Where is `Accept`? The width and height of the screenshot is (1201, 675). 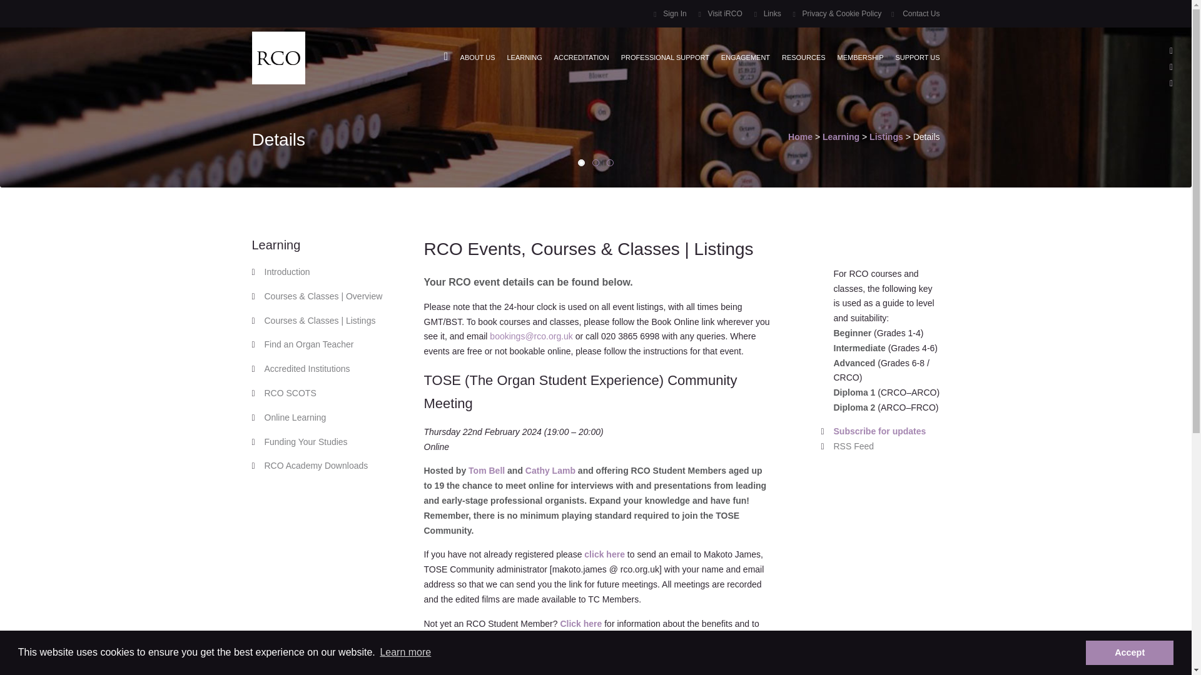 Accept is located at coordinates (1129, 652).